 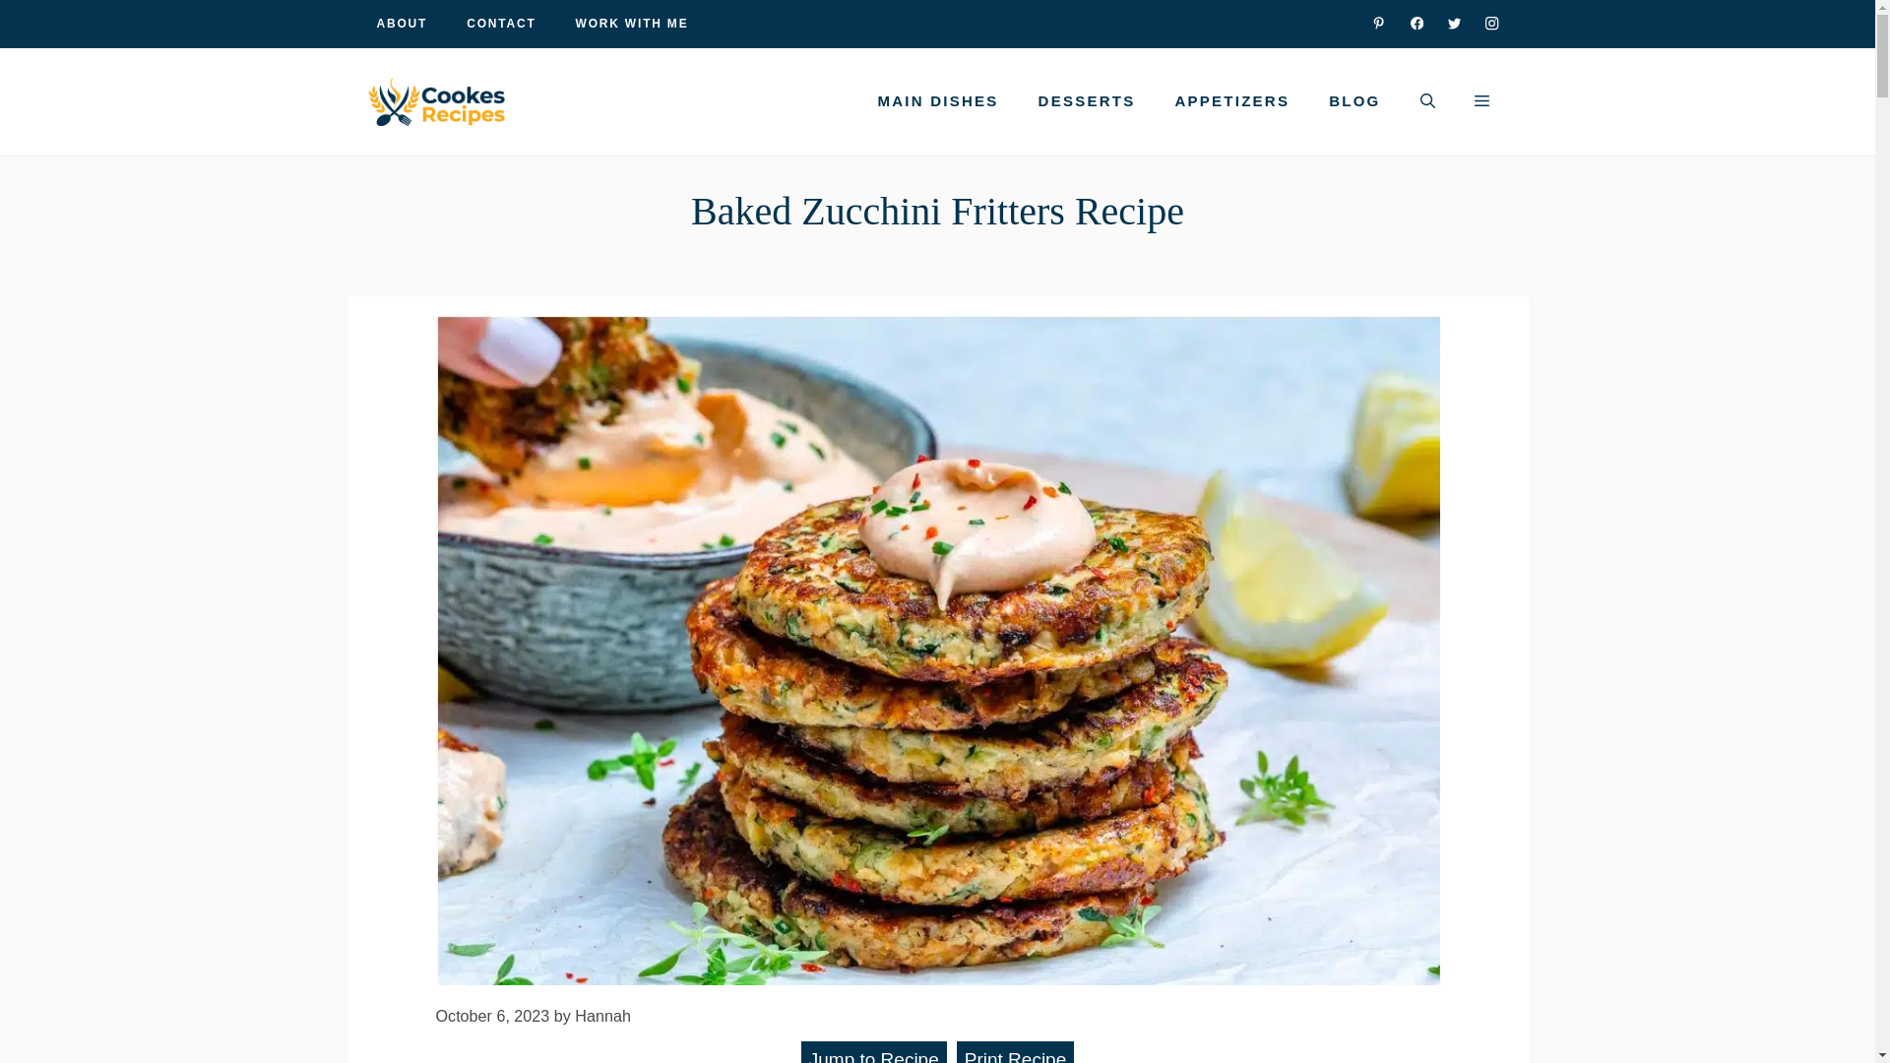 What do you see at coordinates (1087, 100) in the screenshot?
I see `DESSERTS` at bounding box center [1087, 100].